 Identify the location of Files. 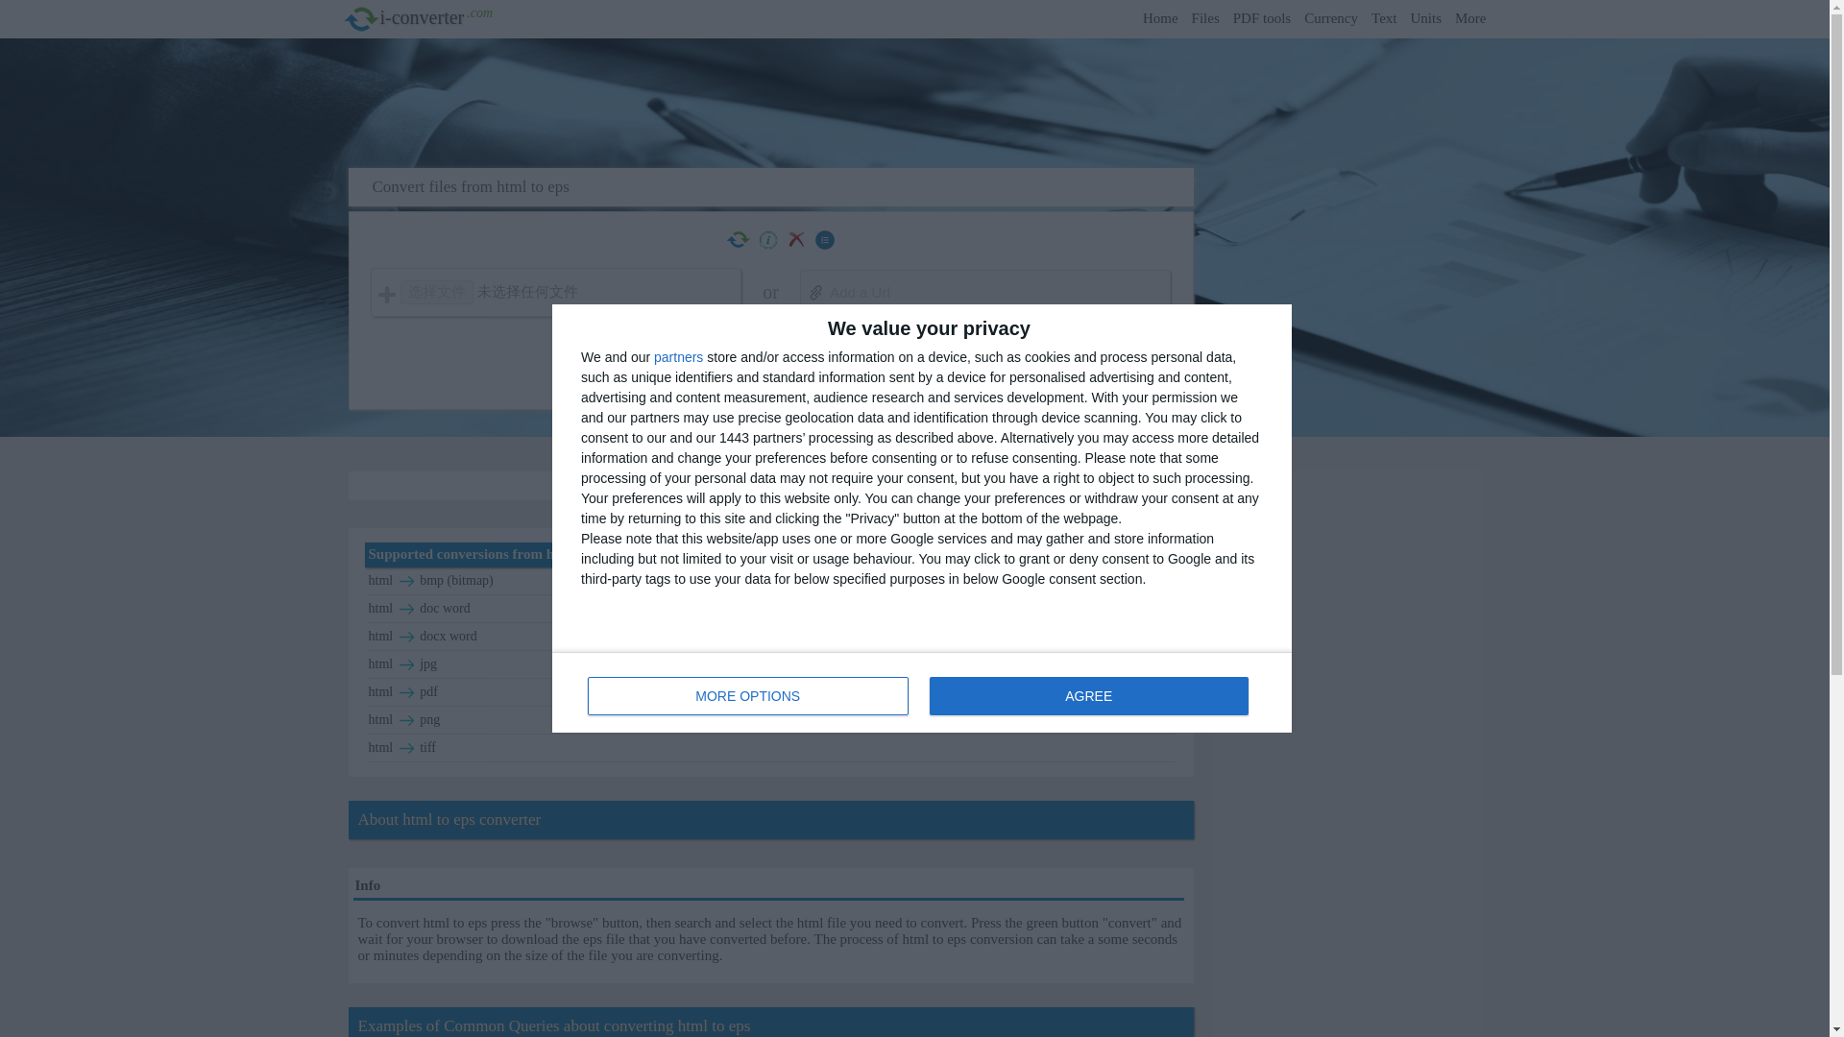
(1204, 18).